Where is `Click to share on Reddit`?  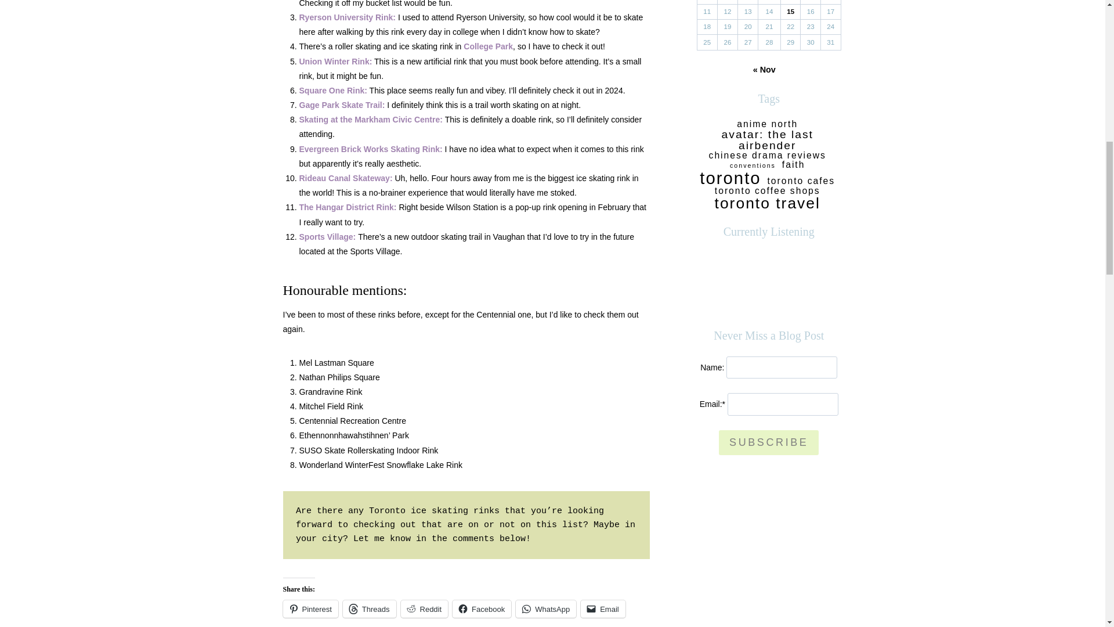 Click to share on Reddit is located at coordinates (425, 608).